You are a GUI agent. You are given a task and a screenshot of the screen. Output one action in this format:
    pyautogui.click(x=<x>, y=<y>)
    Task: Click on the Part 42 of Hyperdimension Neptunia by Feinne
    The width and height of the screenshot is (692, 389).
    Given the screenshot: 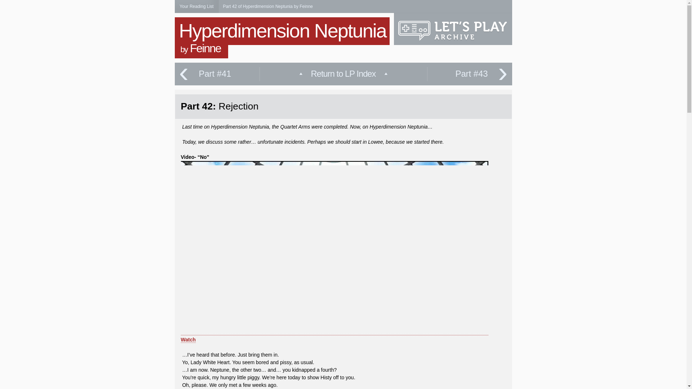 What is the action you would take?
    pyautogui.click(x=267, y=6)
    